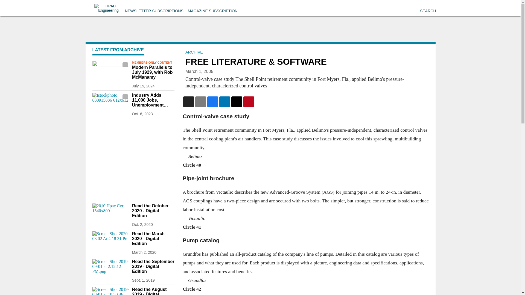  What do you see at coordinates (153, 267) in the screenshot?
I see `Read the September 2019 - Digital Edition` at bounding box center [153, 267].